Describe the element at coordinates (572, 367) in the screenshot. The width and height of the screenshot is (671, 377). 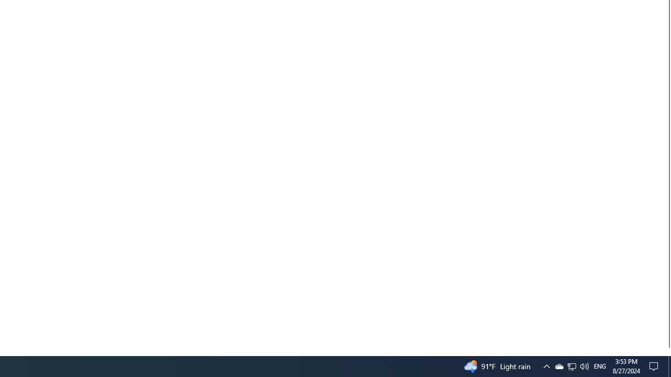
I see `Q2790: 100%` at that location.